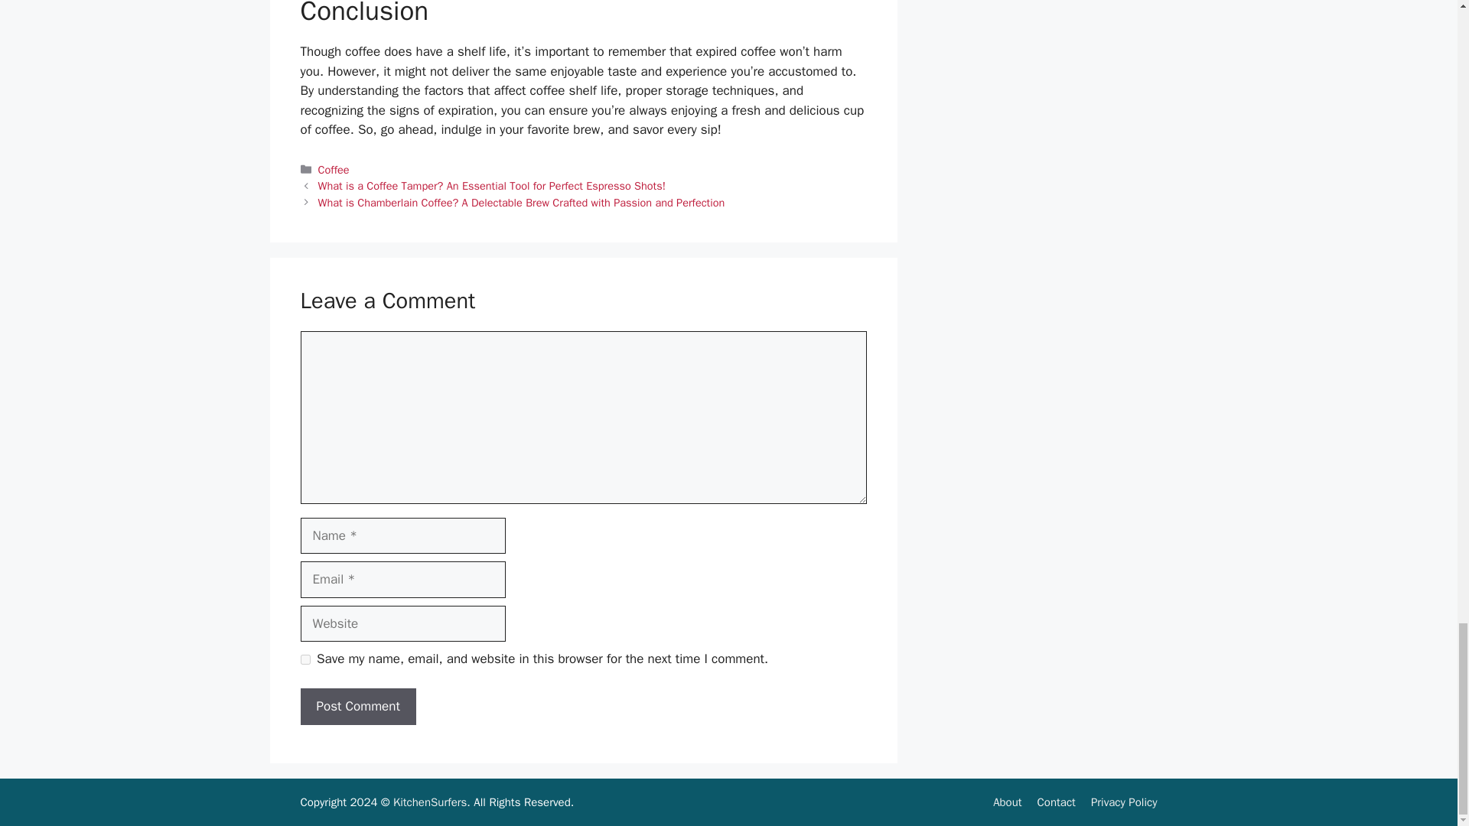 This screenshot has height=826, width=1469. I want to click on About, so click(1007, 802).